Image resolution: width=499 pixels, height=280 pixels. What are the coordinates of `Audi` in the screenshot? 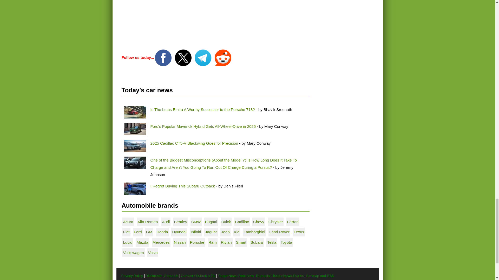 It's located at (166, 222).